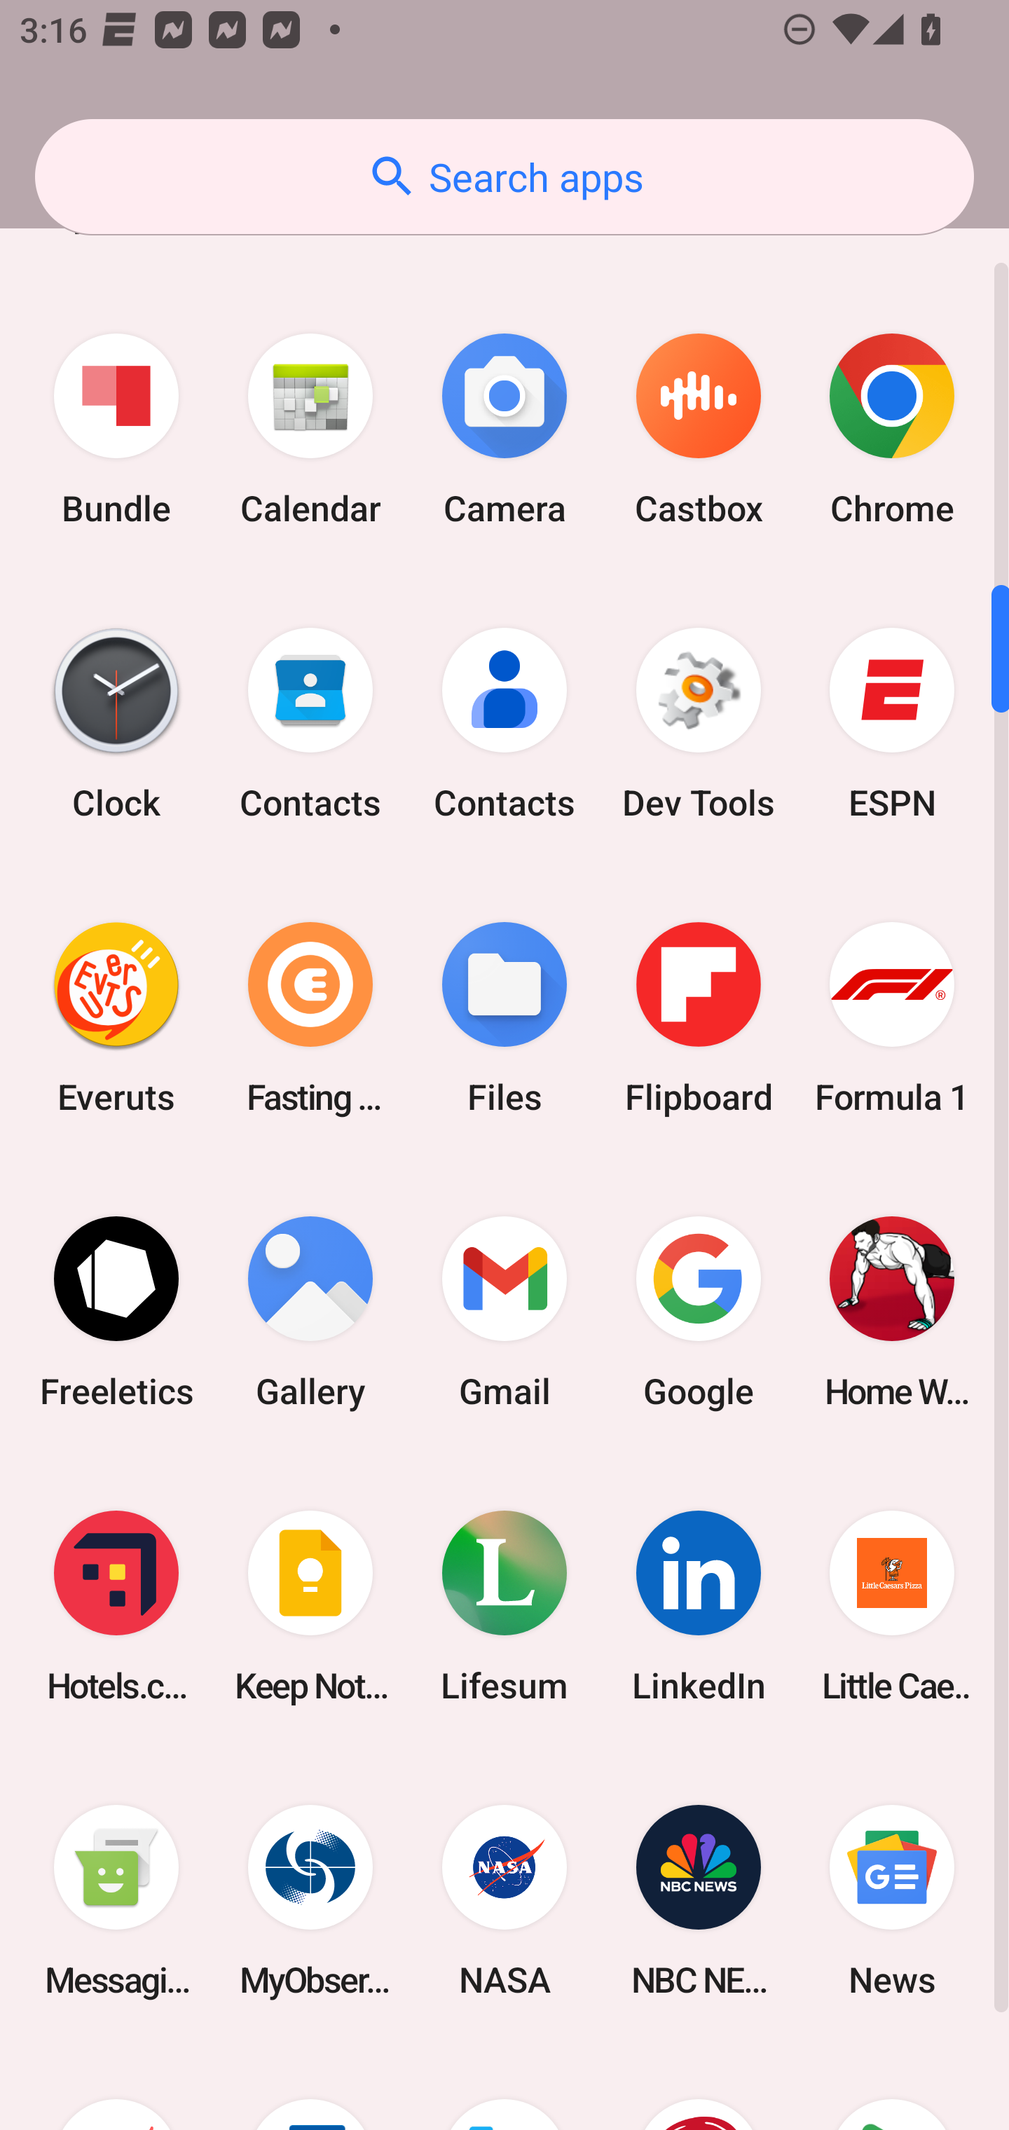 This screenshot has height=2130, width=1009. I want to click on Camera, so click(504, 430).